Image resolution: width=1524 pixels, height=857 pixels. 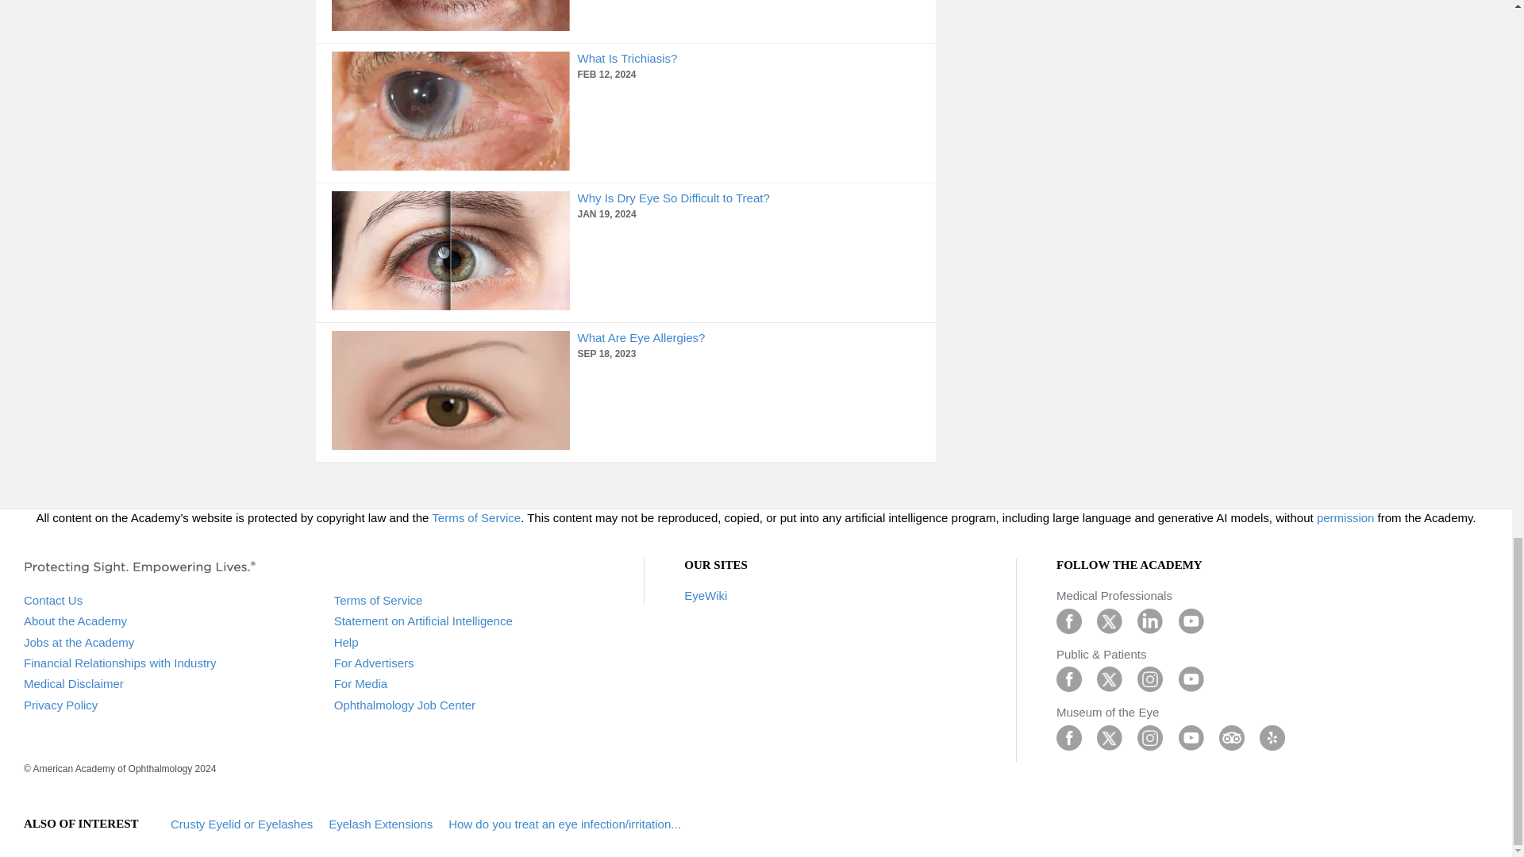 I want to click on Facebook, so click(x=1068, y=678).